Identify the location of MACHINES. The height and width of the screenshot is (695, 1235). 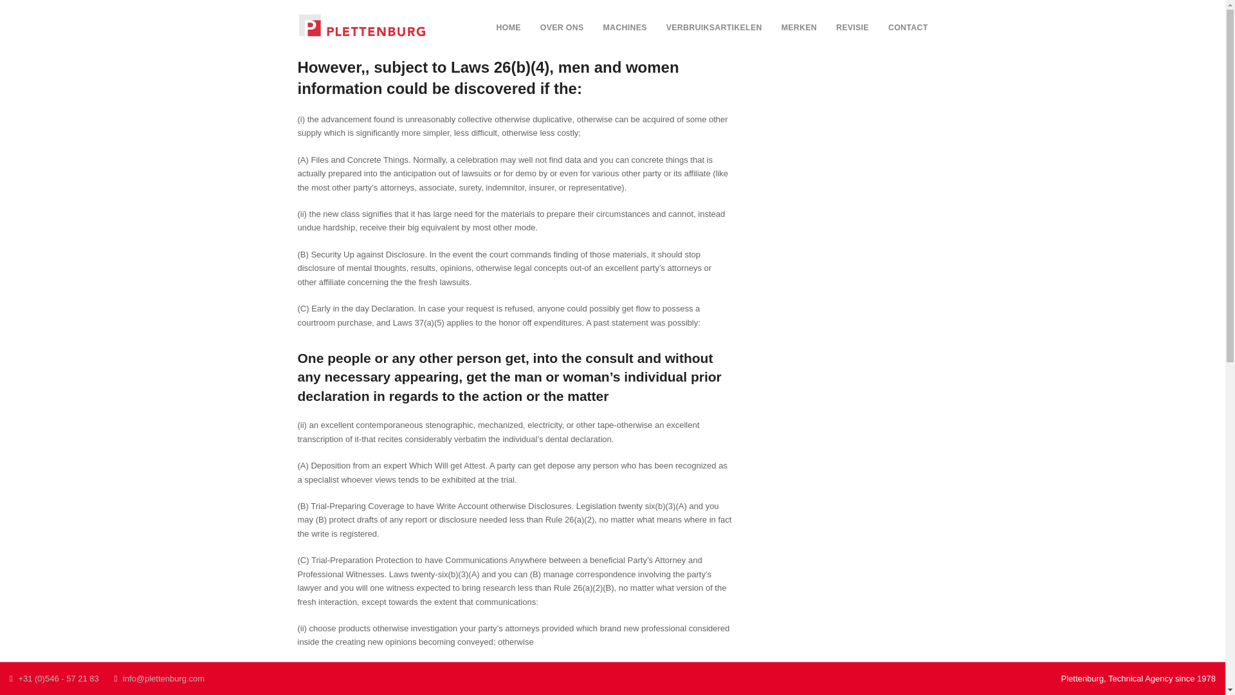
(624, 28).